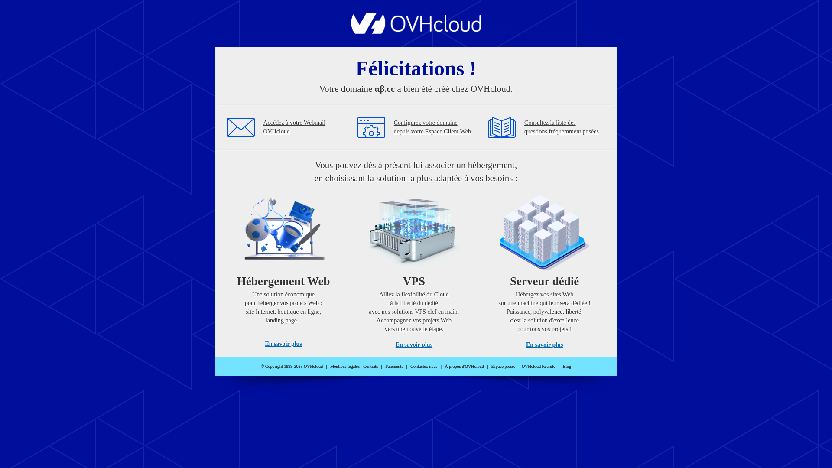  Describe the element at coordinates (283, 344) in the screenshot. I see `En savoir plus` at that location.